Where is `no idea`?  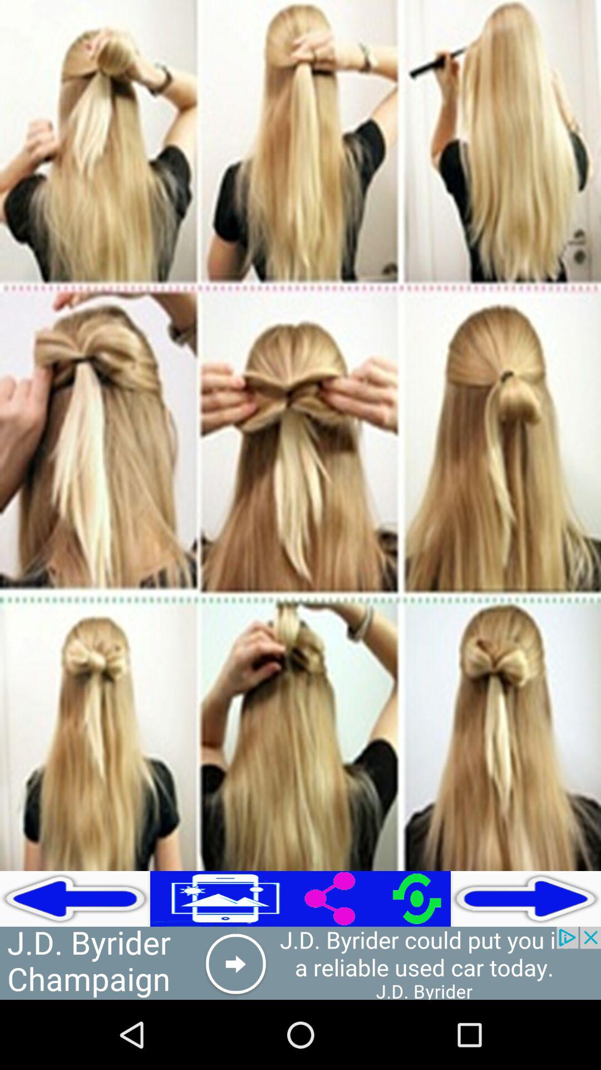
no idea is located at coordinates (300, 963).